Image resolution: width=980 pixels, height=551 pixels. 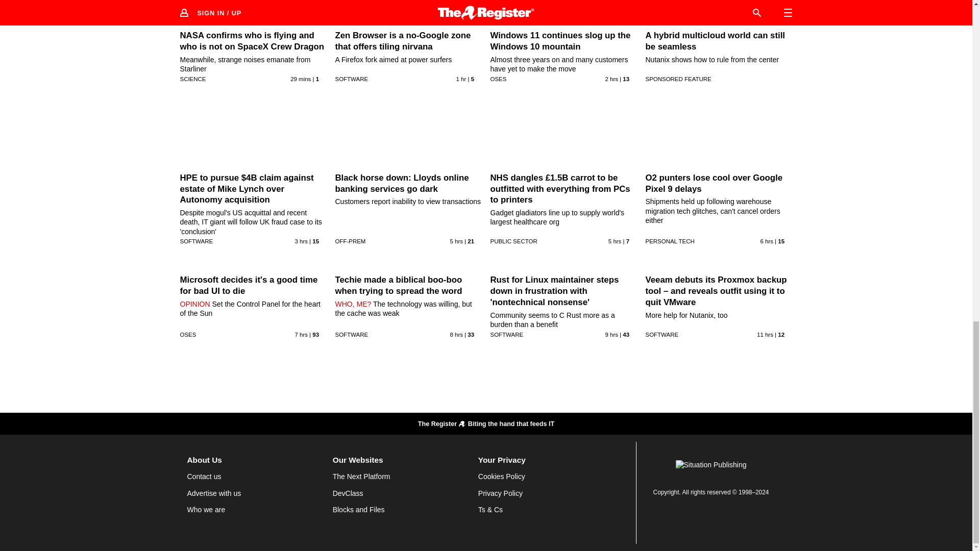 I want to click on 2 Sep 2024 13:33, so click(x=611, y=79).